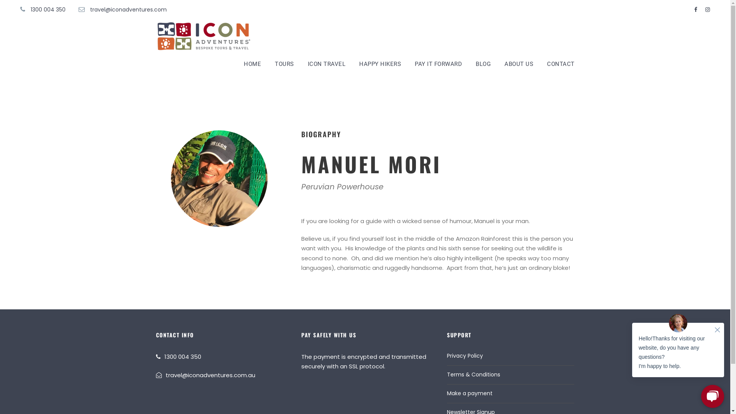 This screenshot has height=414, width=736. Describe the element at coordinates (483, 68) in the screenshot. I see `BLOG` at that location.